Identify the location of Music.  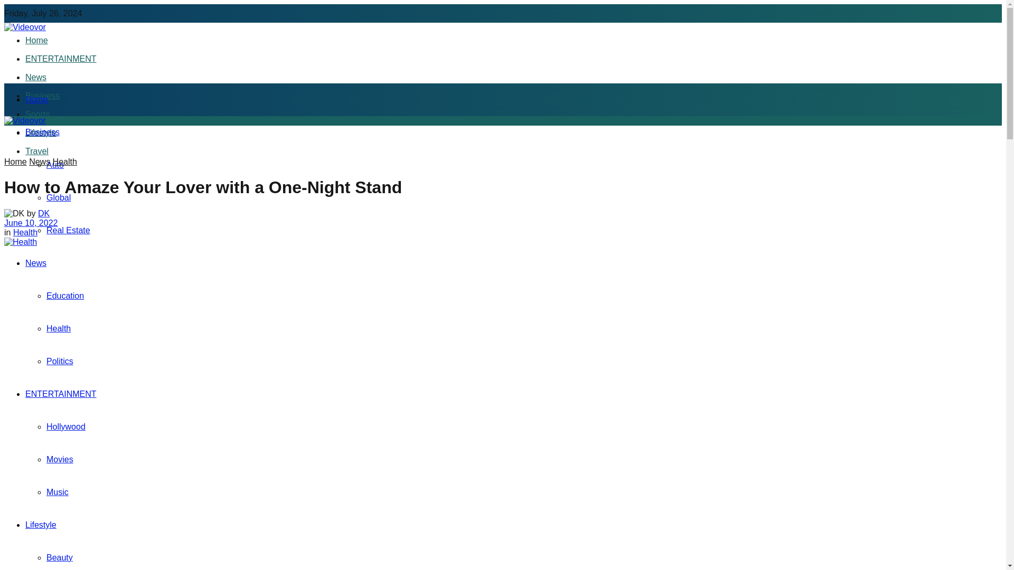
(58, 492).